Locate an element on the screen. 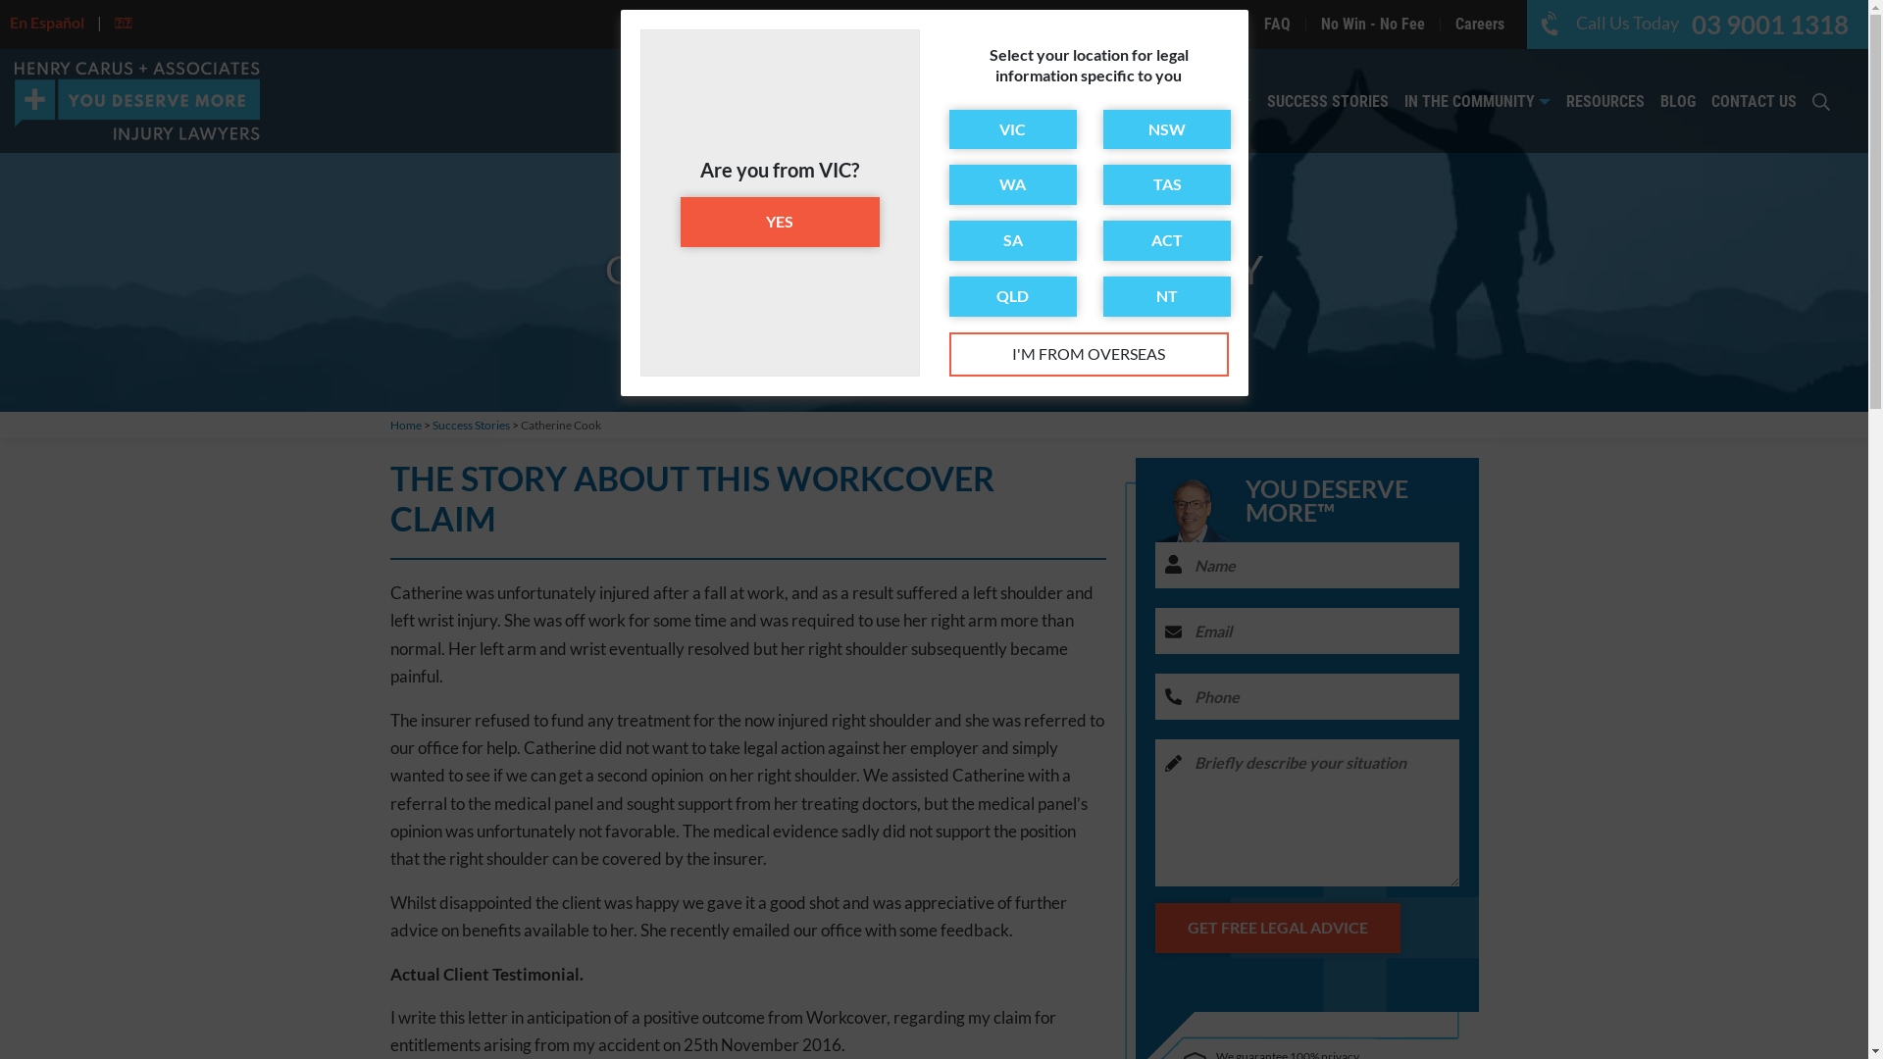 The width and height of the screenshot is (1883, 1059). CONTACT US is located at coordinates (1754, 102).